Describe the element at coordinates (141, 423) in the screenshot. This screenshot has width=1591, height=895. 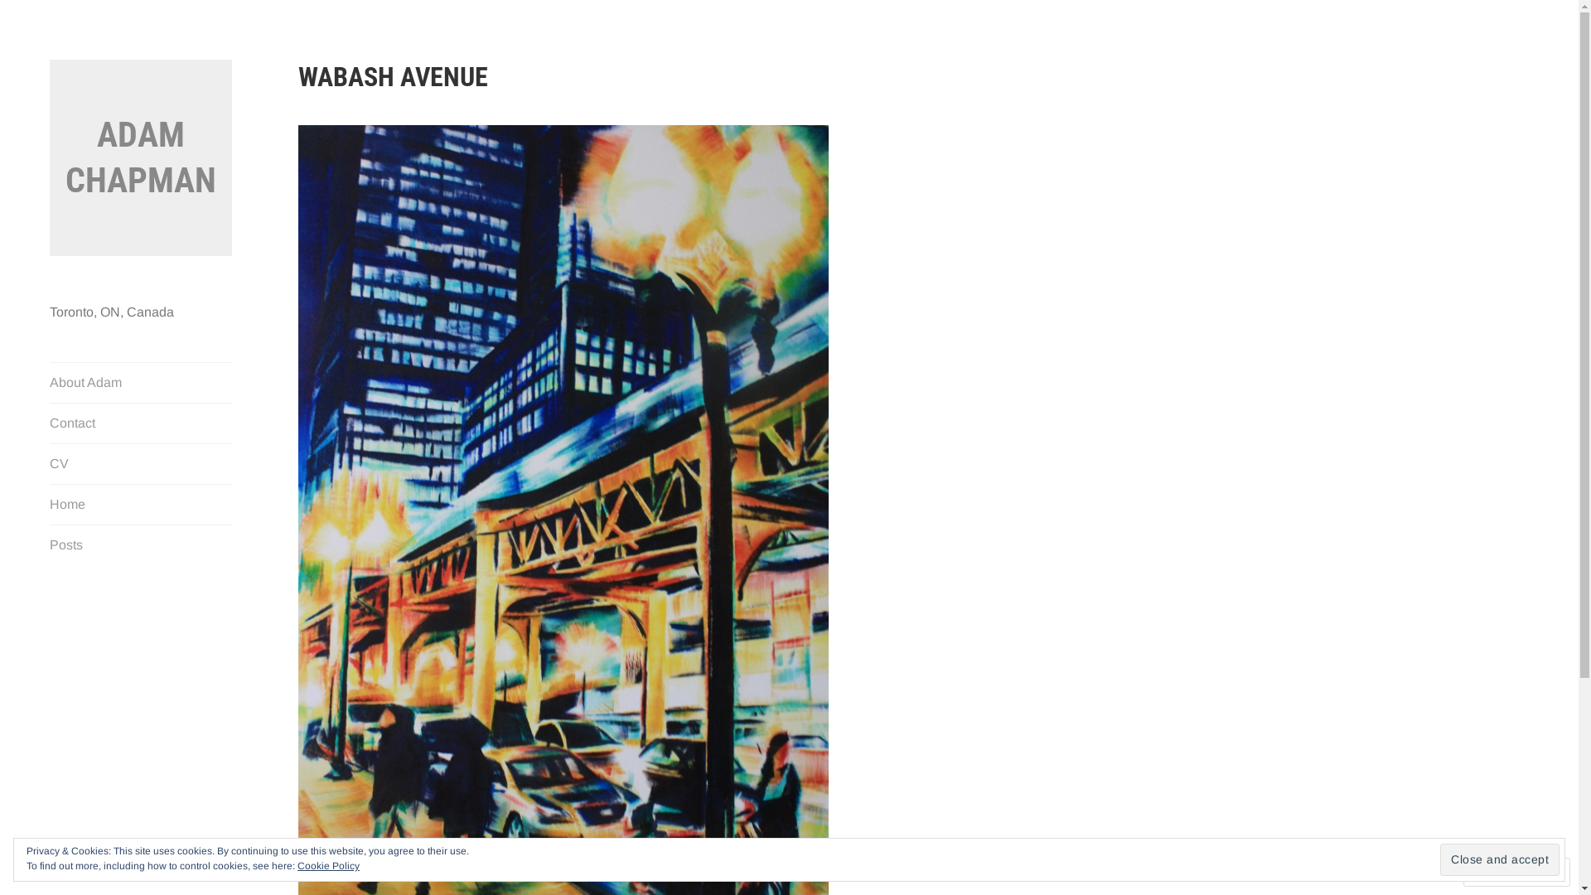
I see `Contact` at that location.